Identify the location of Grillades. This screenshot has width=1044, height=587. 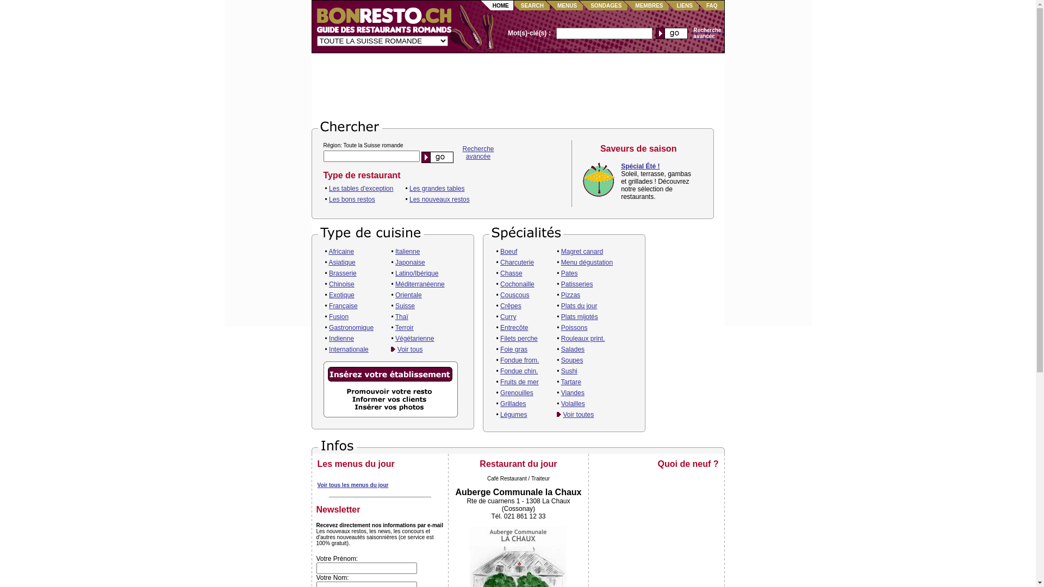
(513, 404).